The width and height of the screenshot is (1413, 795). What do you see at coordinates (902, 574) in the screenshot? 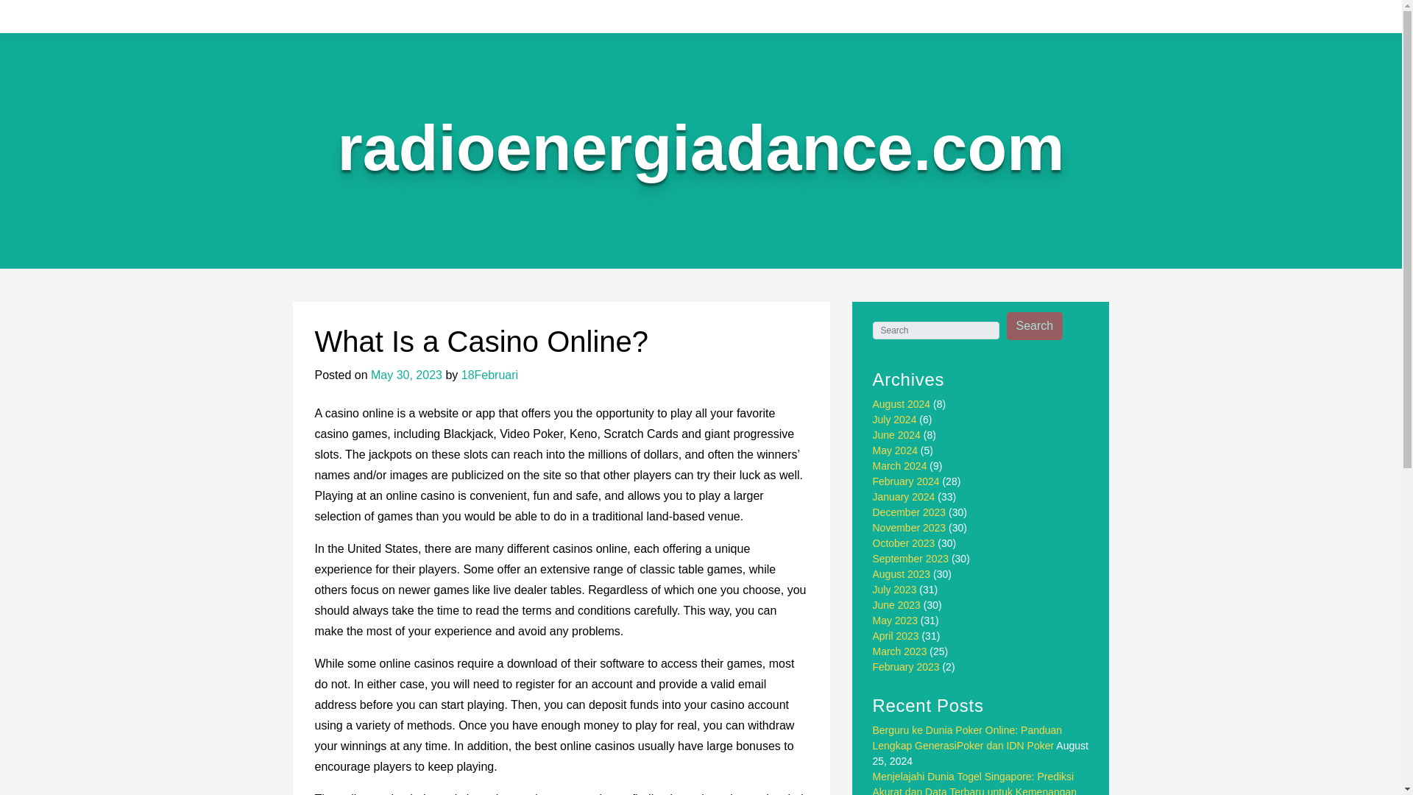
I see `August 2023` at bounding box center [902, 574].